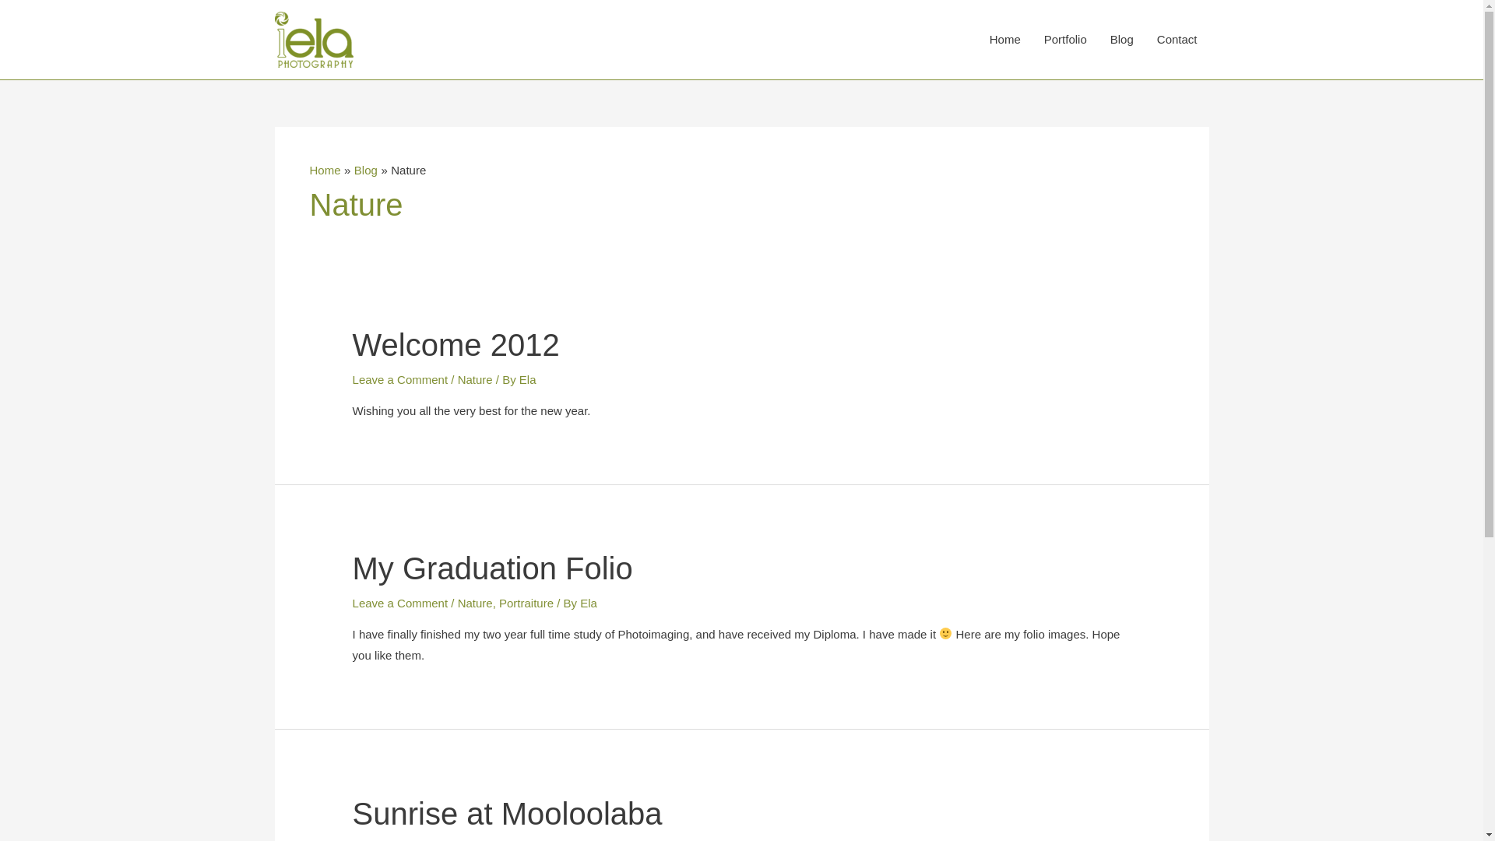 Image resolution: width=1495 pixels, height=841 pixels. I want to click on Portraiture, so click(526, 603).